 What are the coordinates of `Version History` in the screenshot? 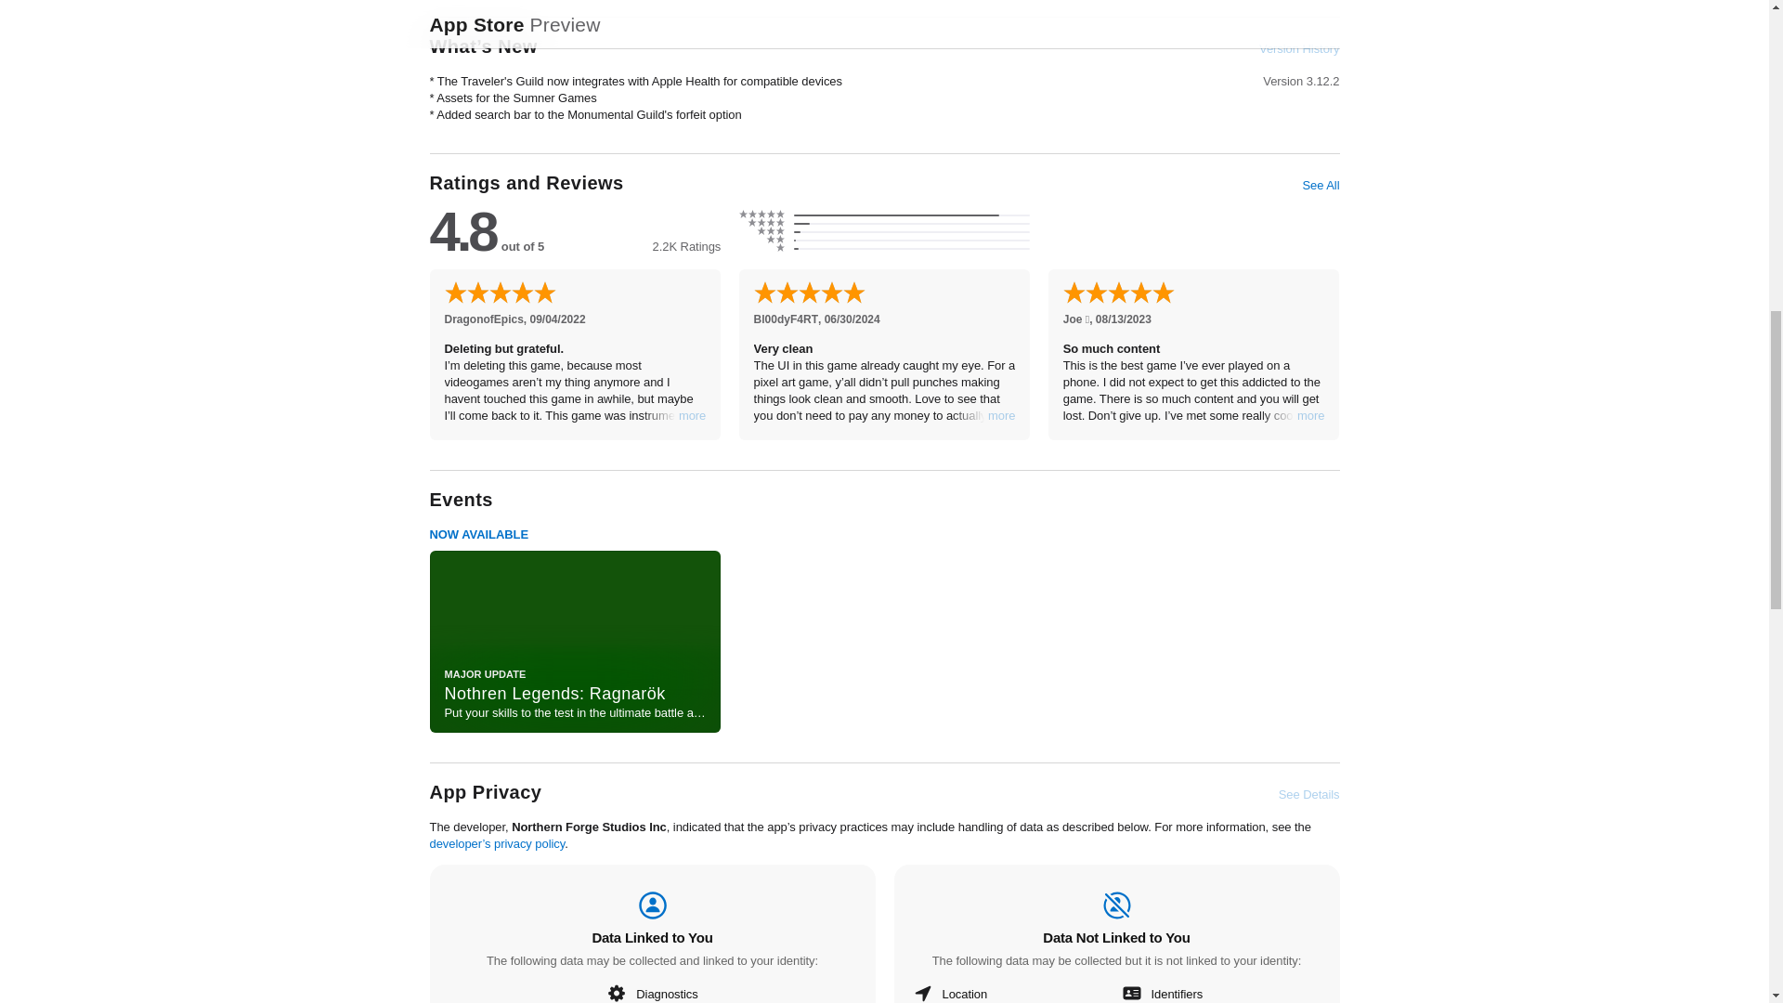 It's located at (1298, 48).